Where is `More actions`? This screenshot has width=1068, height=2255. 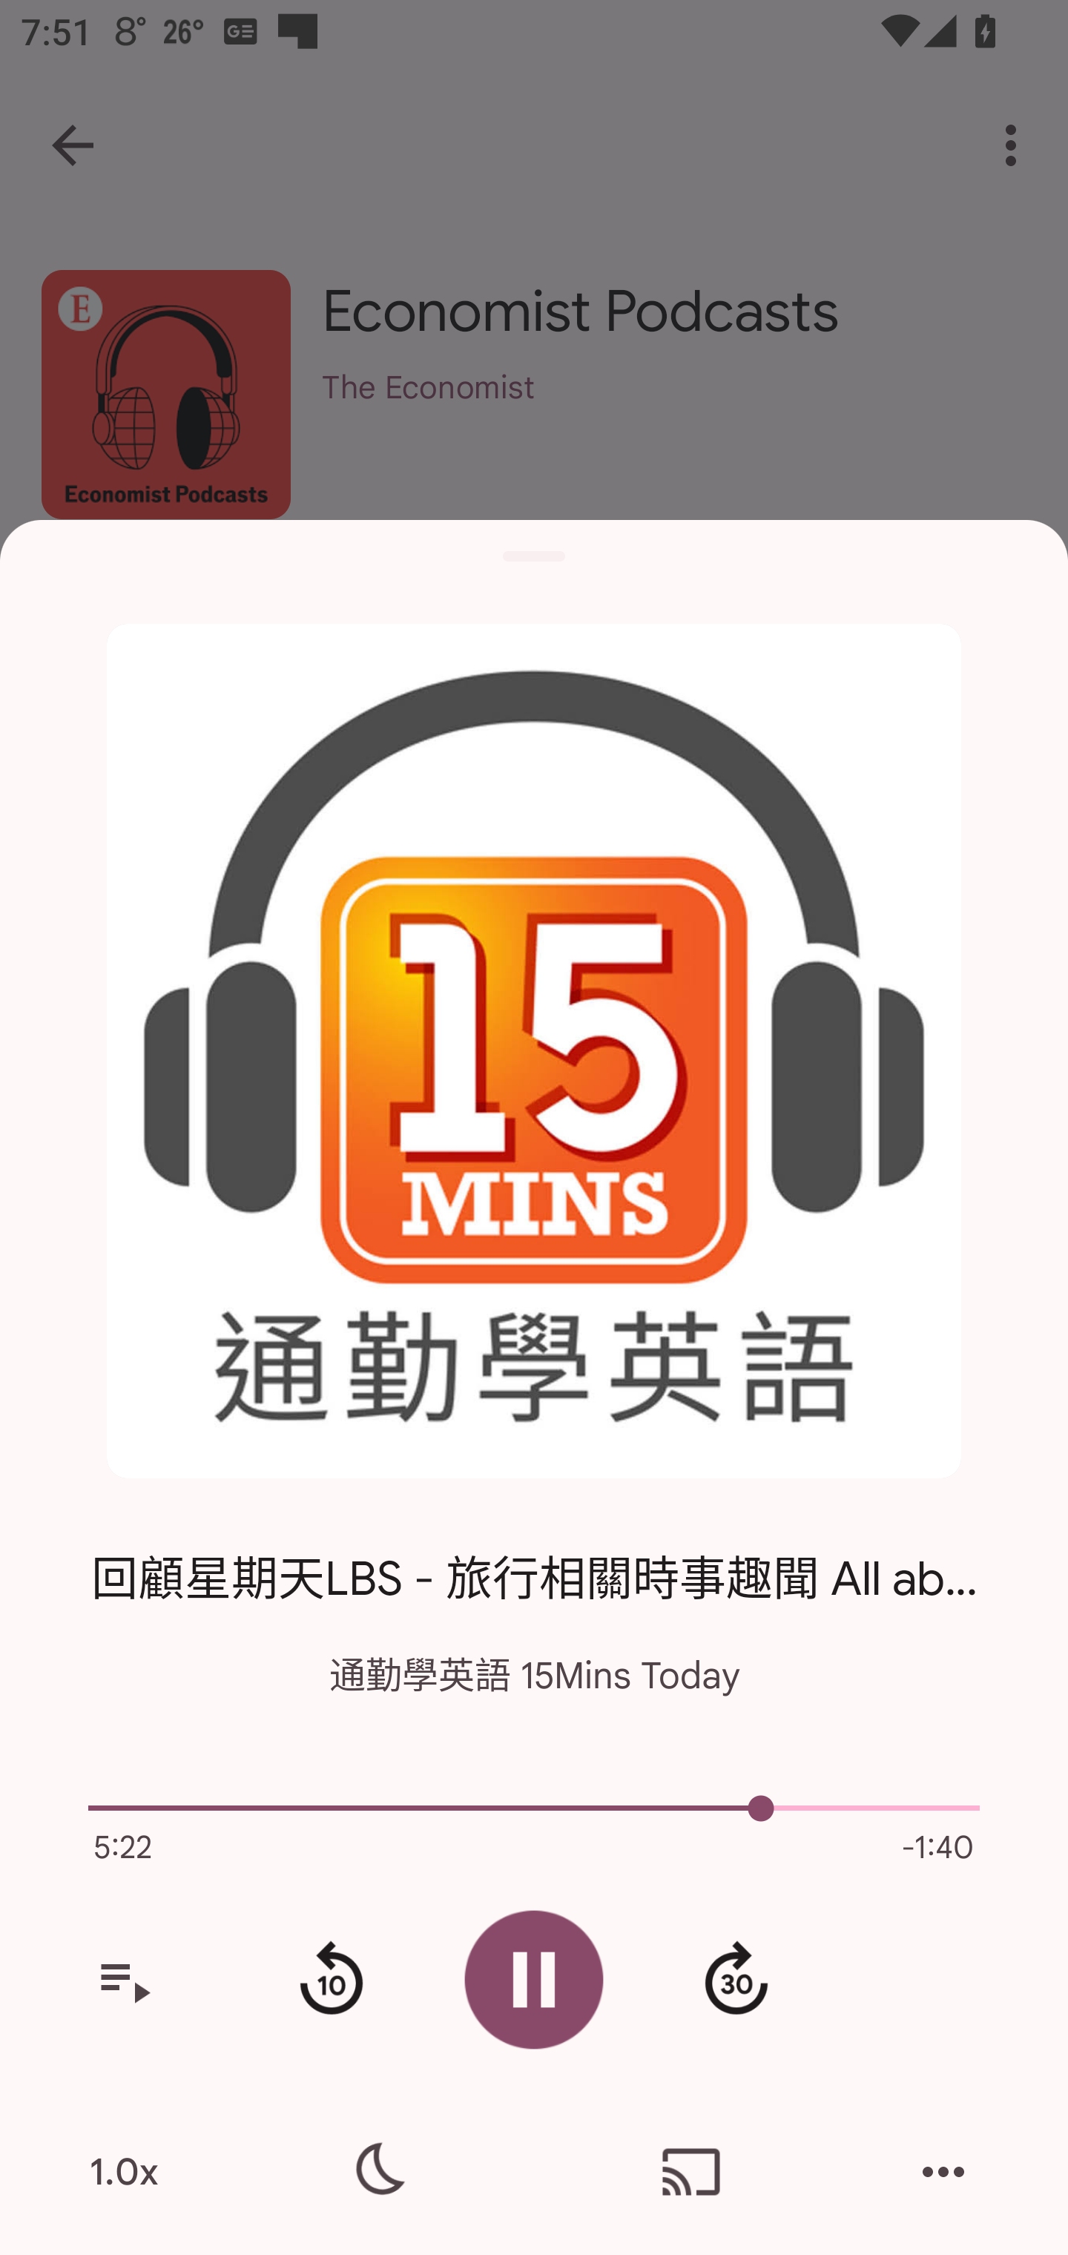 More actions is located at coordinates (943, 2172).